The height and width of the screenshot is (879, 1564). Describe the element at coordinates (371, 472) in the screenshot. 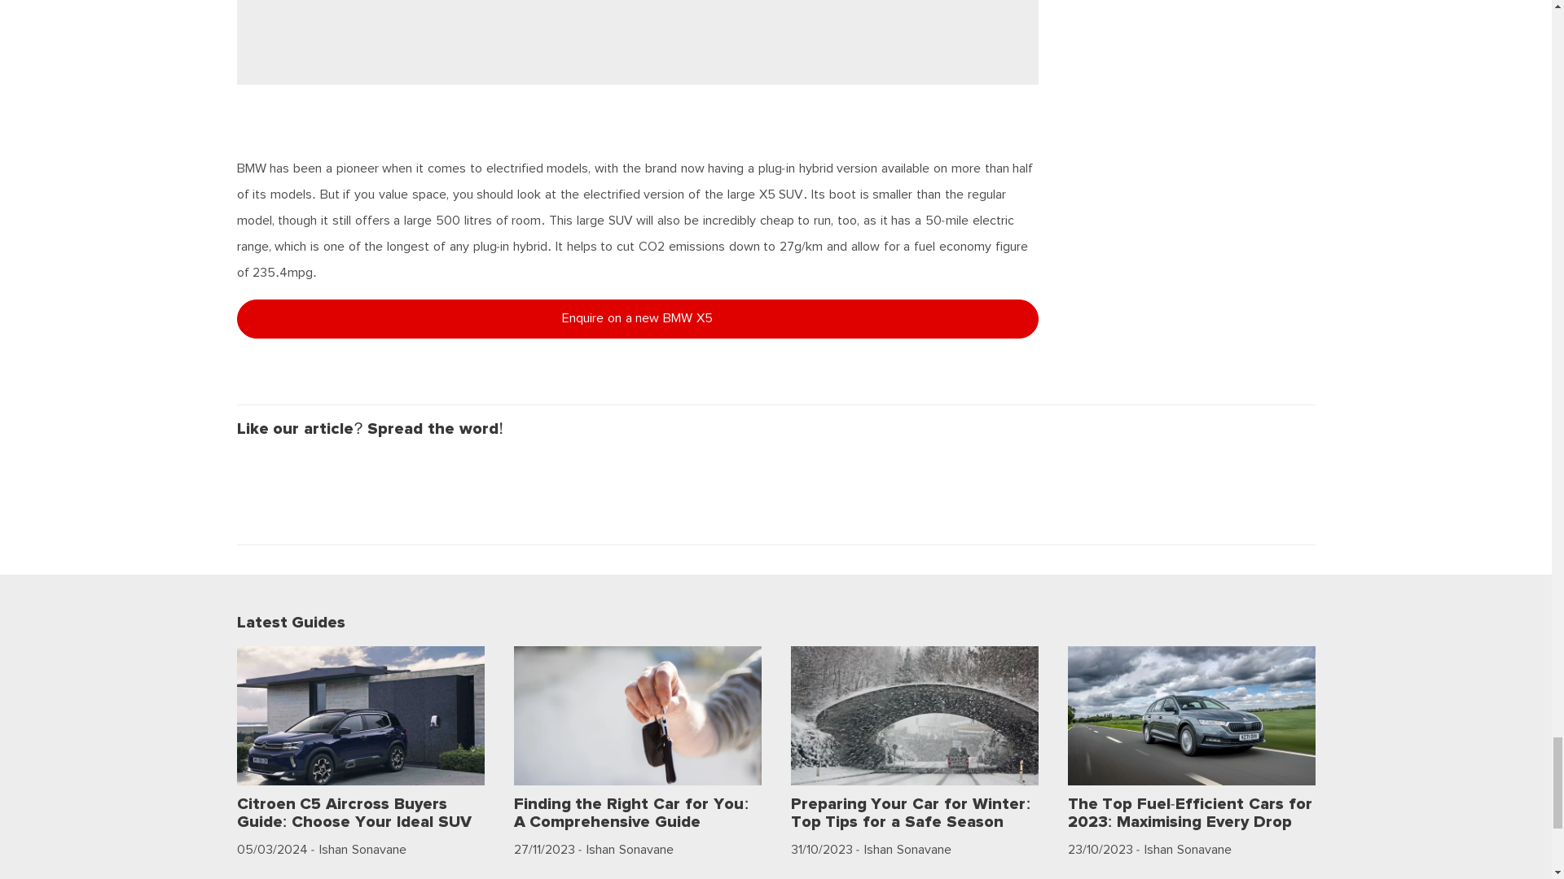

I see `Share this on LinkedIn` at that location.